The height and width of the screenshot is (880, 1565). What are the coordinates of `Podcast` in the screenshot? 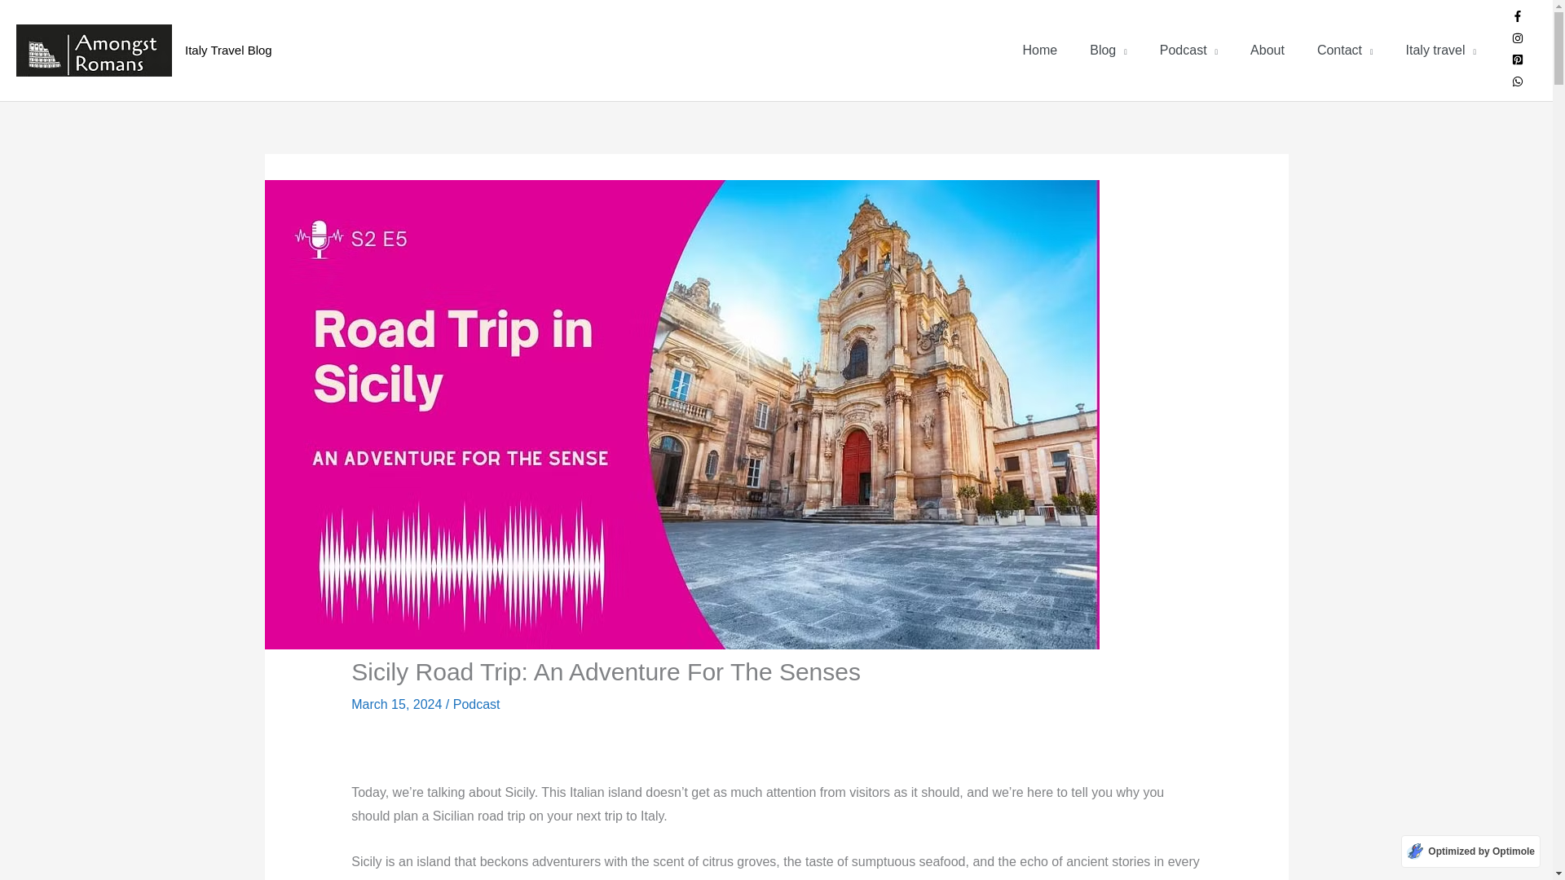 It's located at (1188, 51).